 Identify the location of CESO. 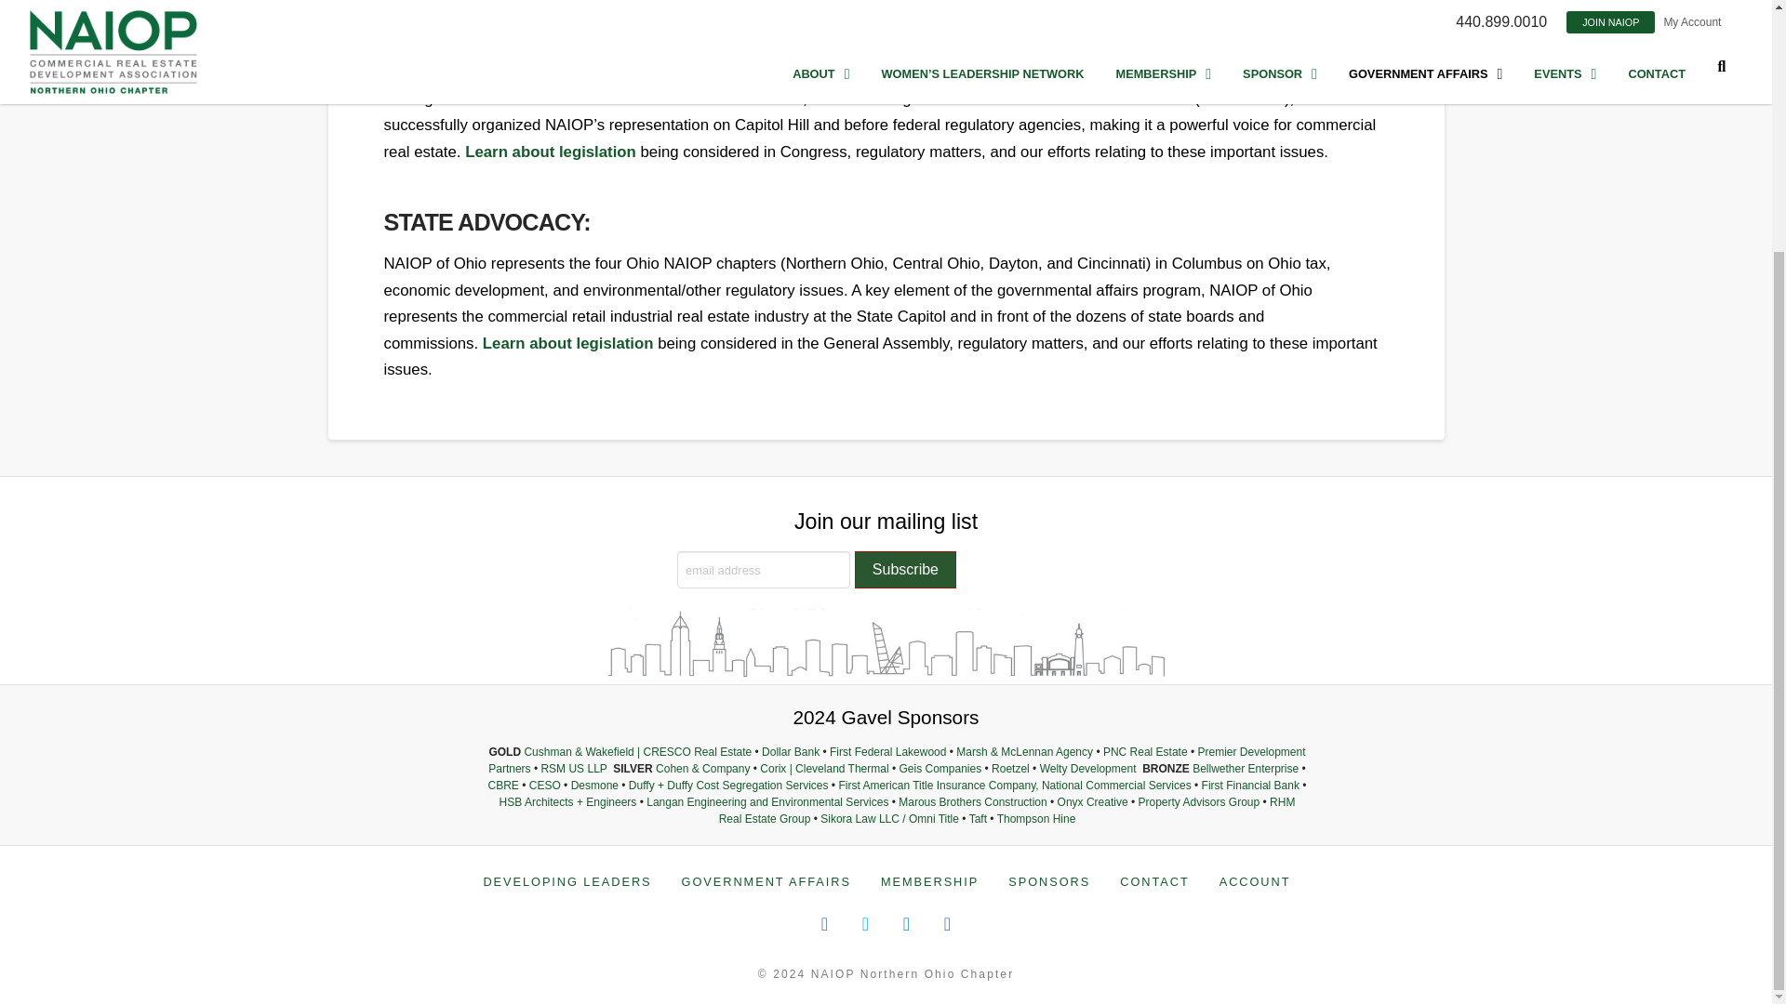
(544, 786).